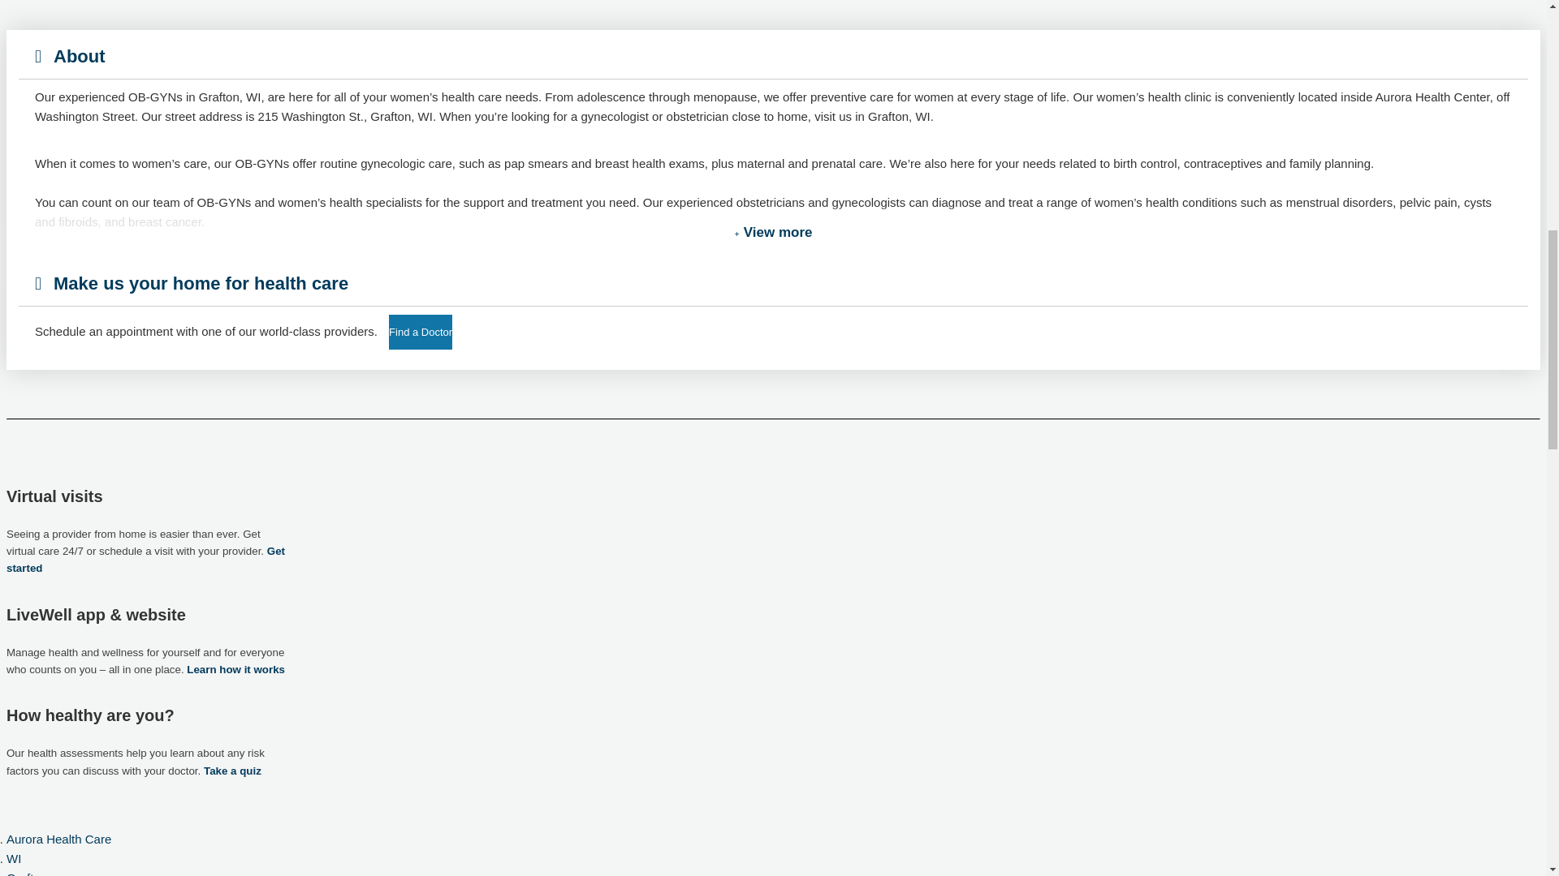 The image size is (1559, 876). What do you see at coordinates (235, 668) in the screenshot?
I see `Learn how it works` at bounding box center [235, 668].